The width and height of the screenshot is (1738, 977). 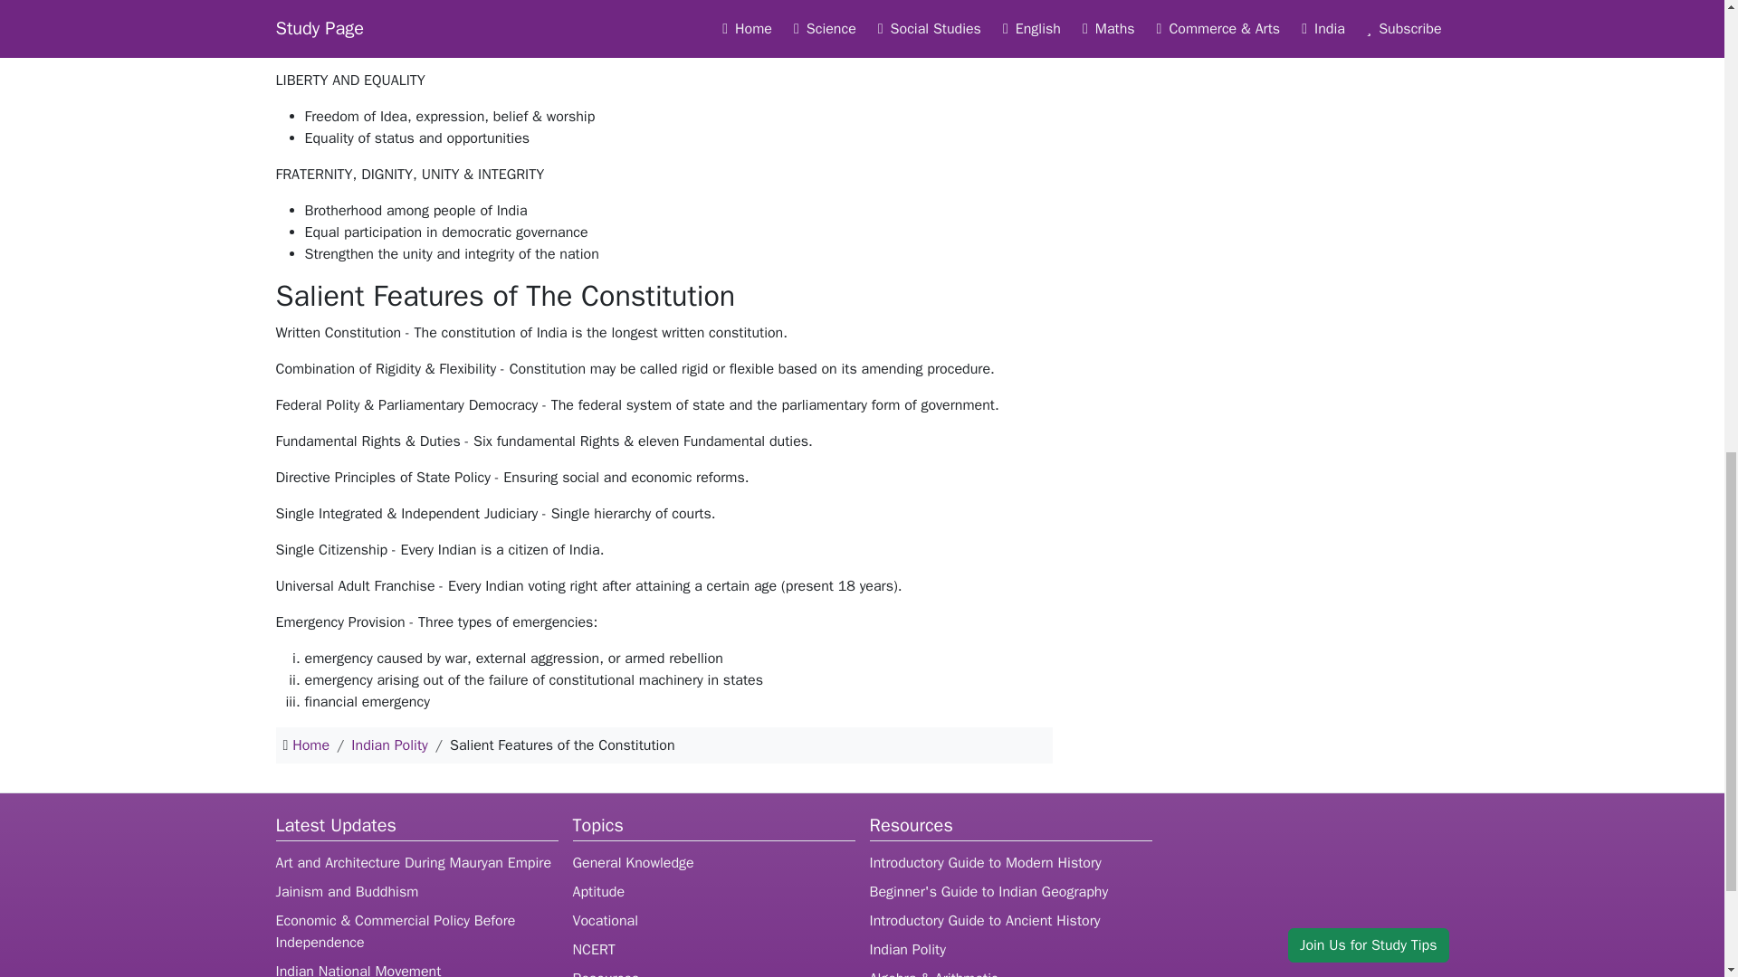 What do you see at coordinates (413, 863) in the screenshot?
I see `Art and Architecture During Mauryan Empire` at bounding box center [413, 863].